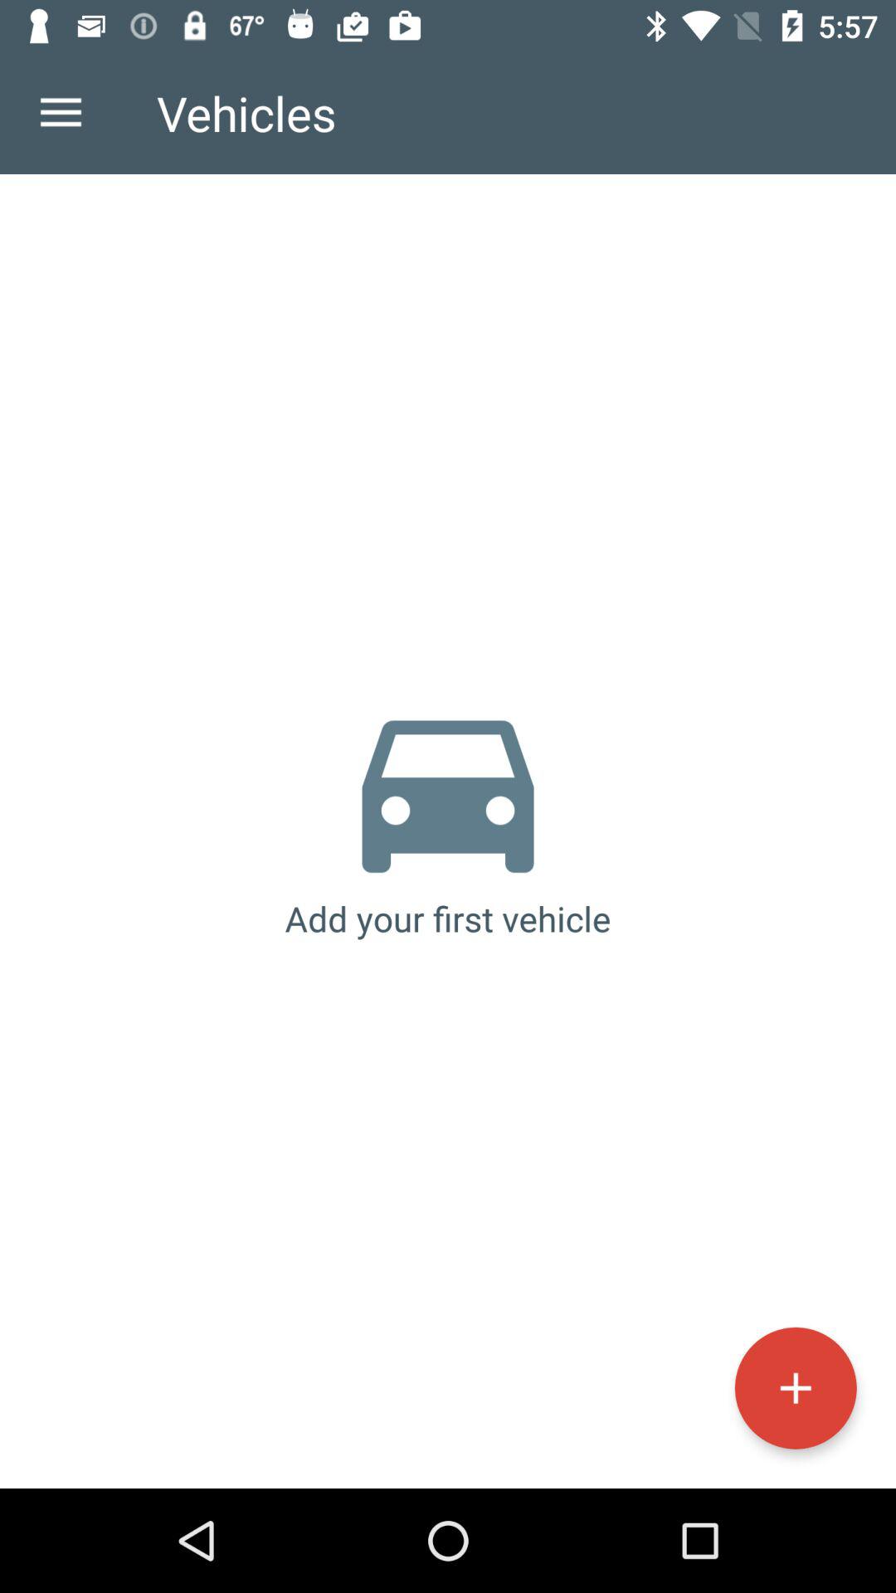 The height and width of the screenshot is (1593, 896). What do you see at coordinates (795, 1387) in the screenshot?
I see `the button is used to add` at bounding box center [795, 1387].